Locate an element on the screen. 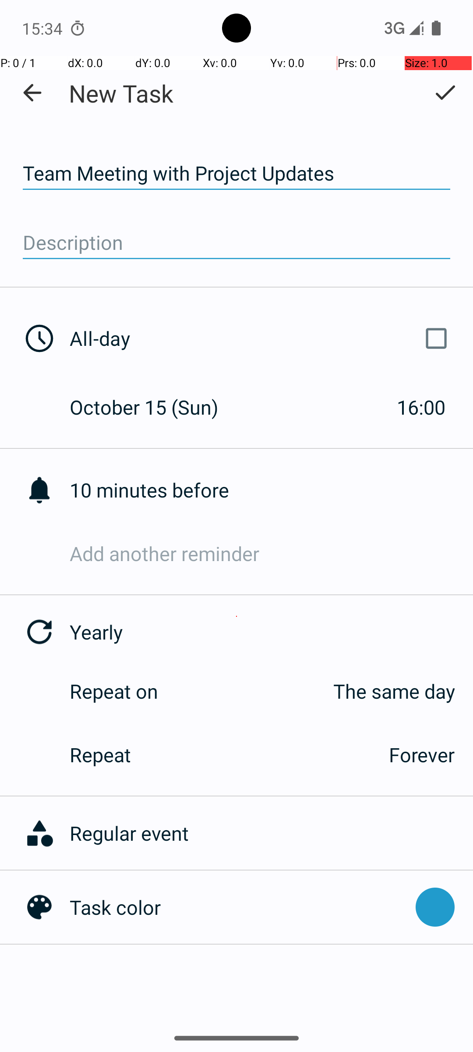 The image size is (473, 1052). Forever is located at coordinates (422, 755).